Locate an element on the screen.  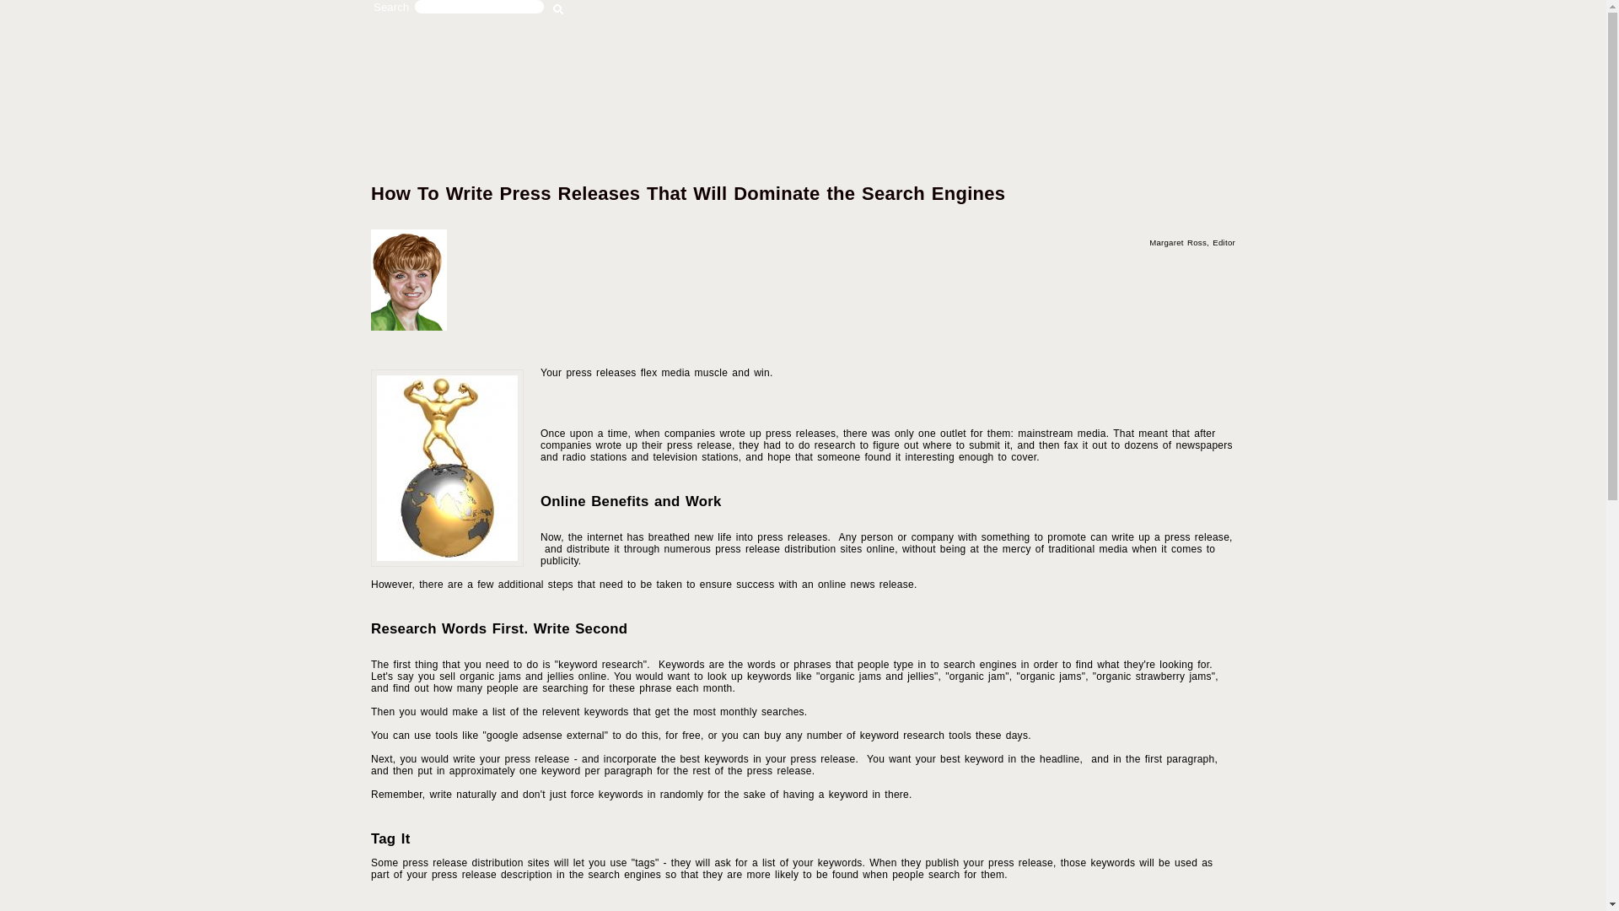
Search is located at coordinates (558, 10).